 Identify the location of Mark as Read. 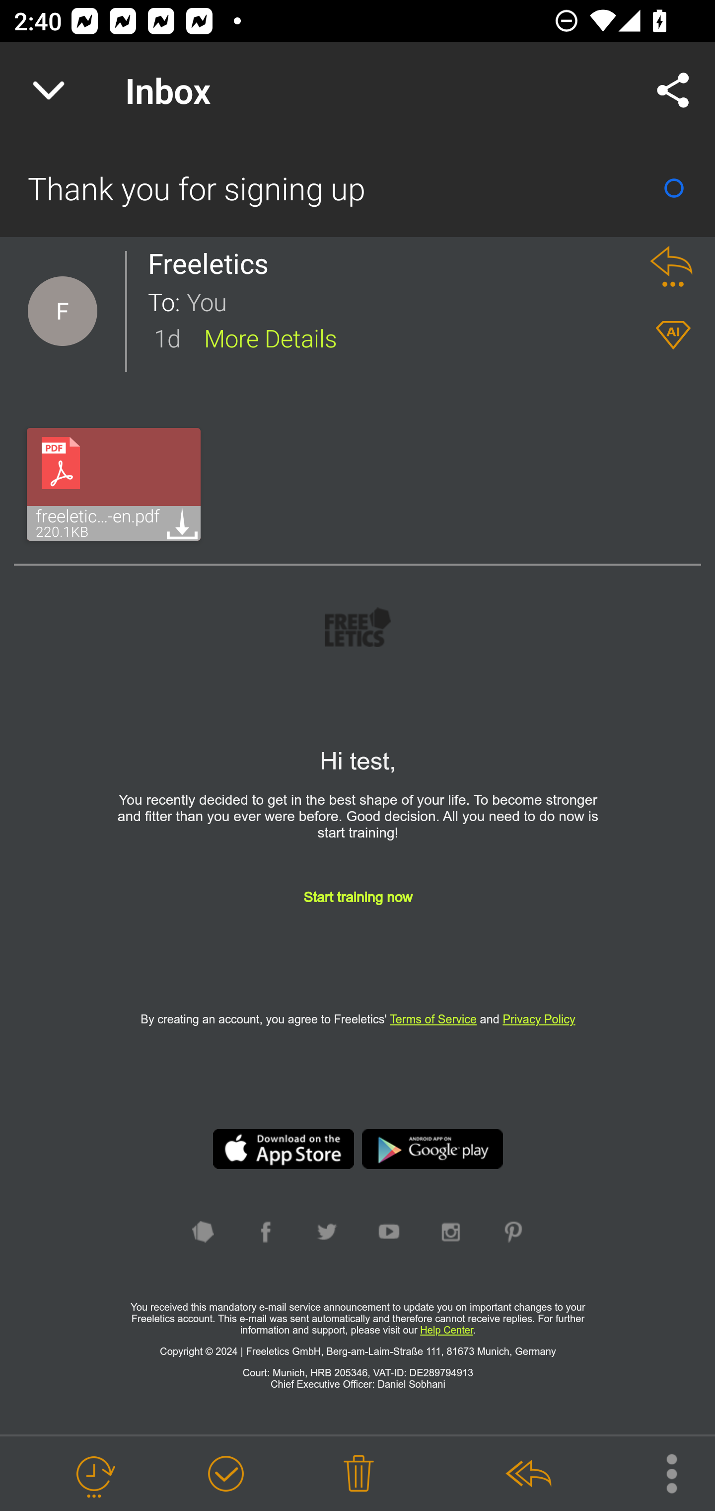
(674, 188).